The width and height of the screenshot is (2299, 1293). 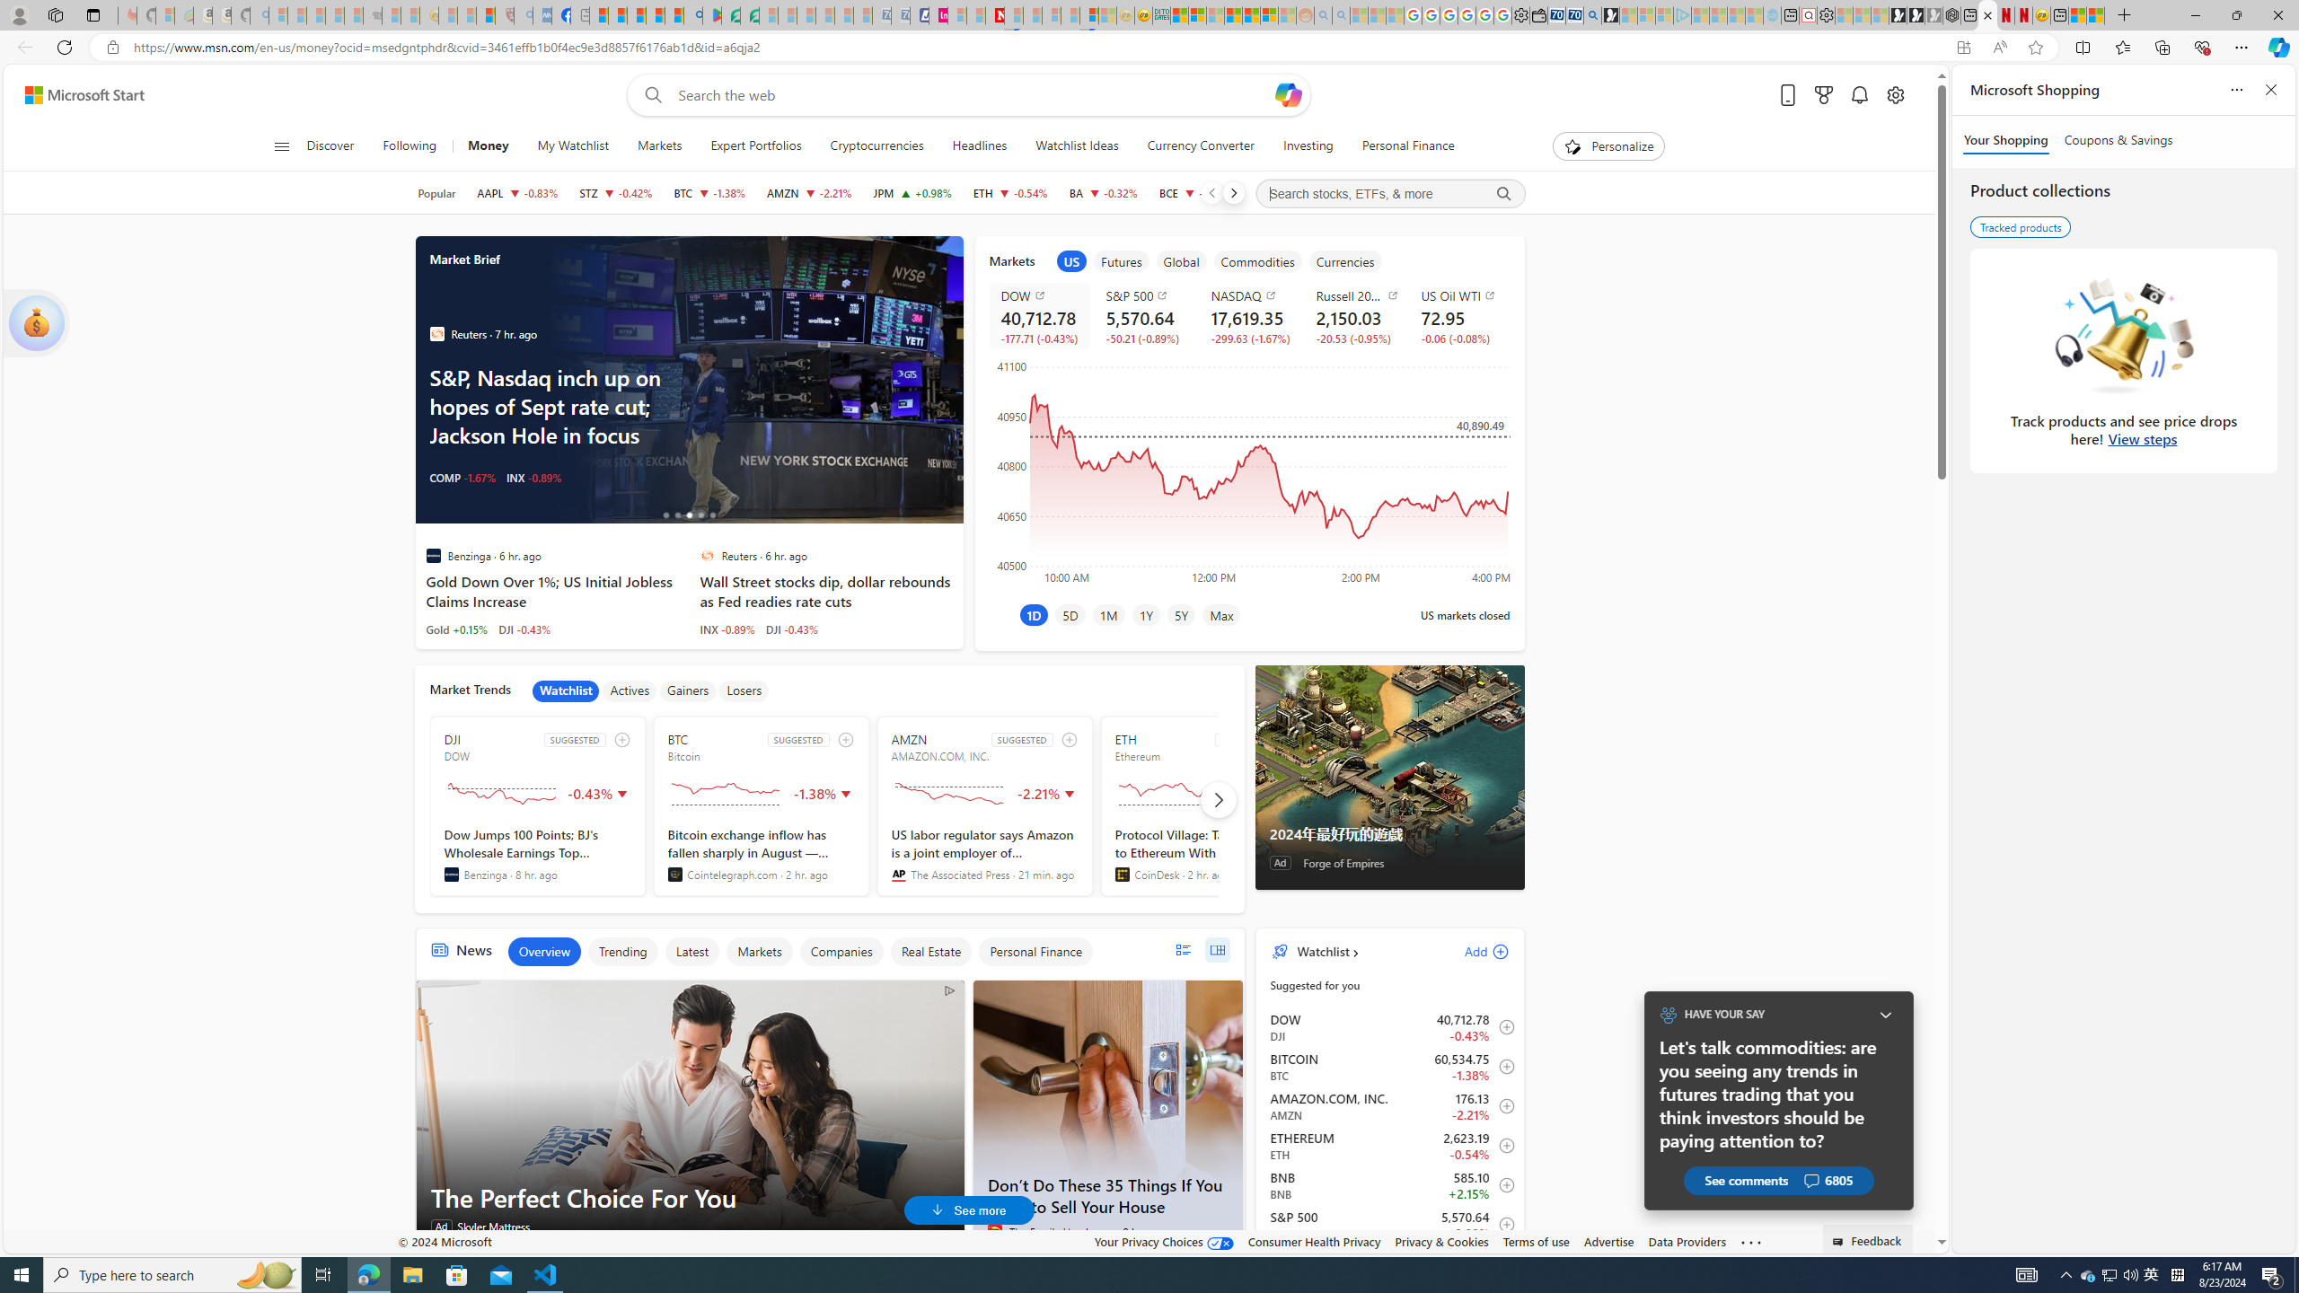 I want to click on 5Y, so click(x=1180, y=614).